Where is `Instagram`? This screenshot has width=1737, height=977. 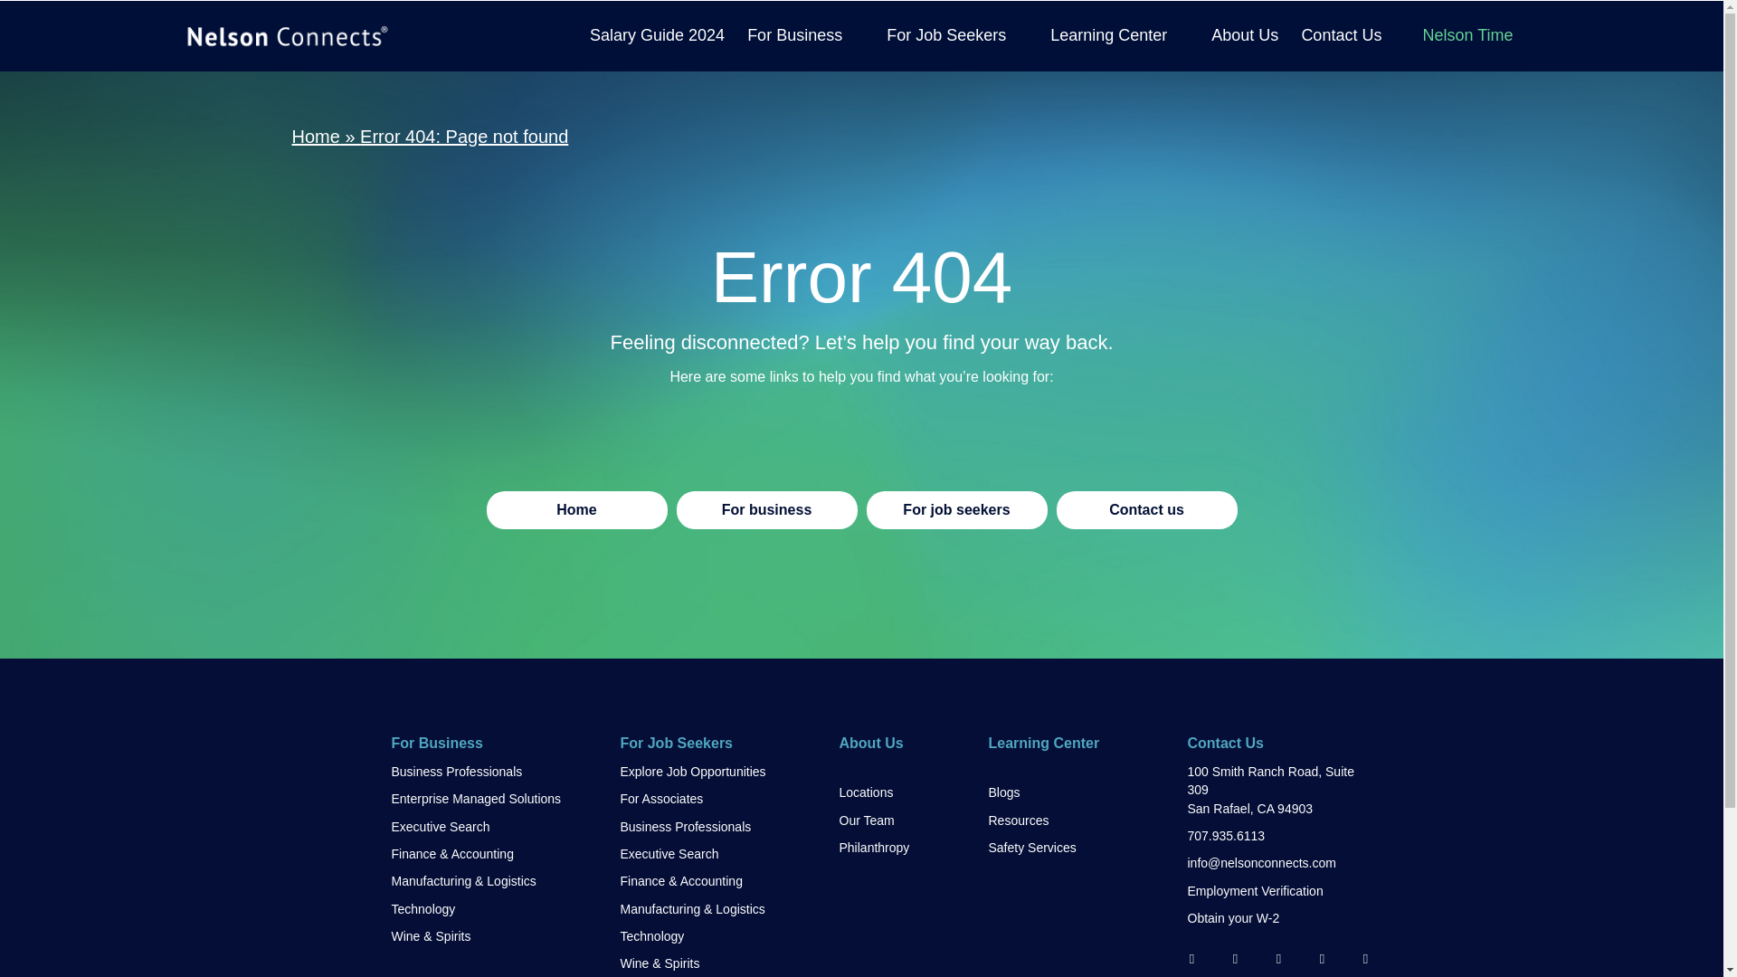
Instagram is located at coordinates (1364, 959).